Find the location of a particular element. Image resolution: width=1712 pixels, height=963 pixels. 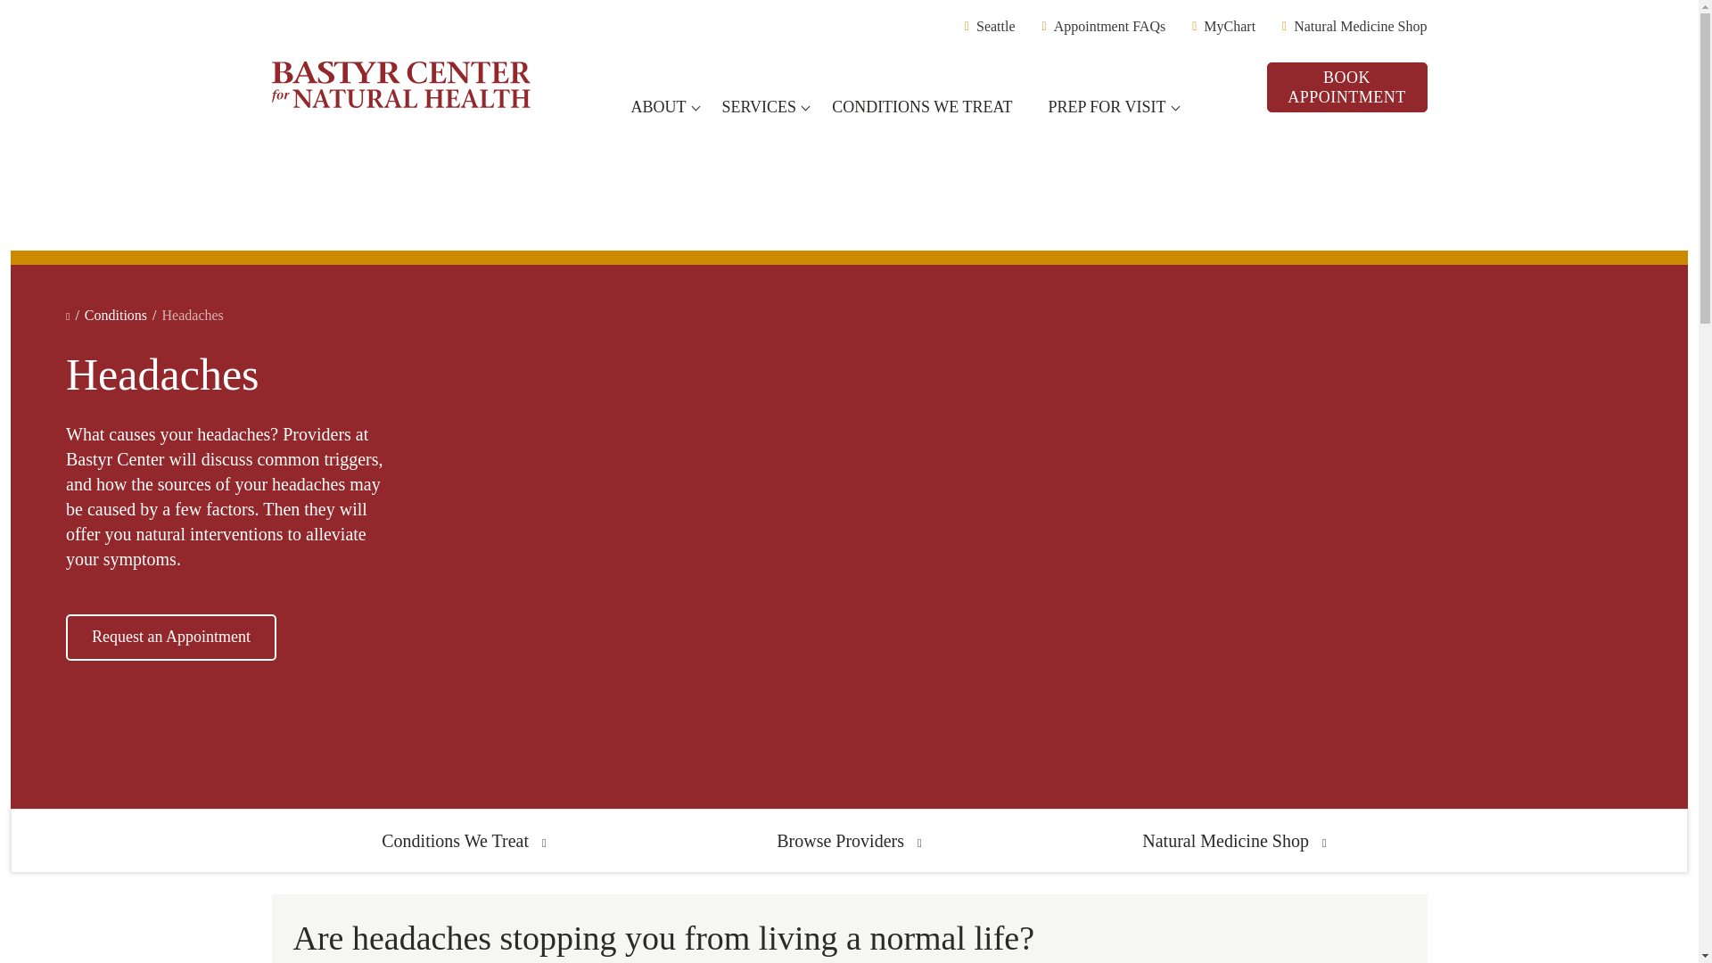

SERVICES is located at coordinates (765, 107).